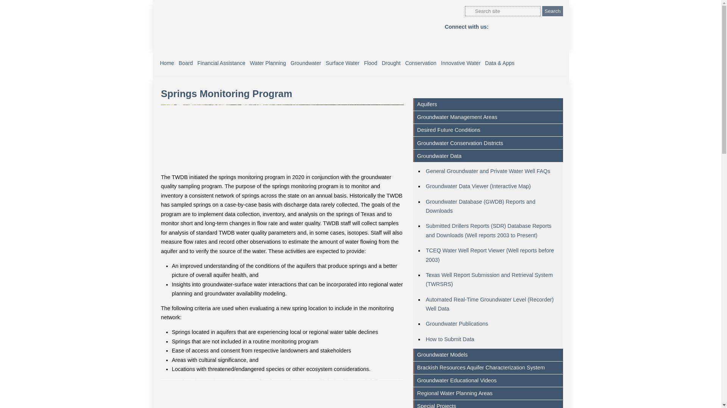 Image resolution: width=727 pixels, height=408 pixels. Describe the element at coordinates (558, 27) in the screenshot. I see `Join Mail List` at that location.